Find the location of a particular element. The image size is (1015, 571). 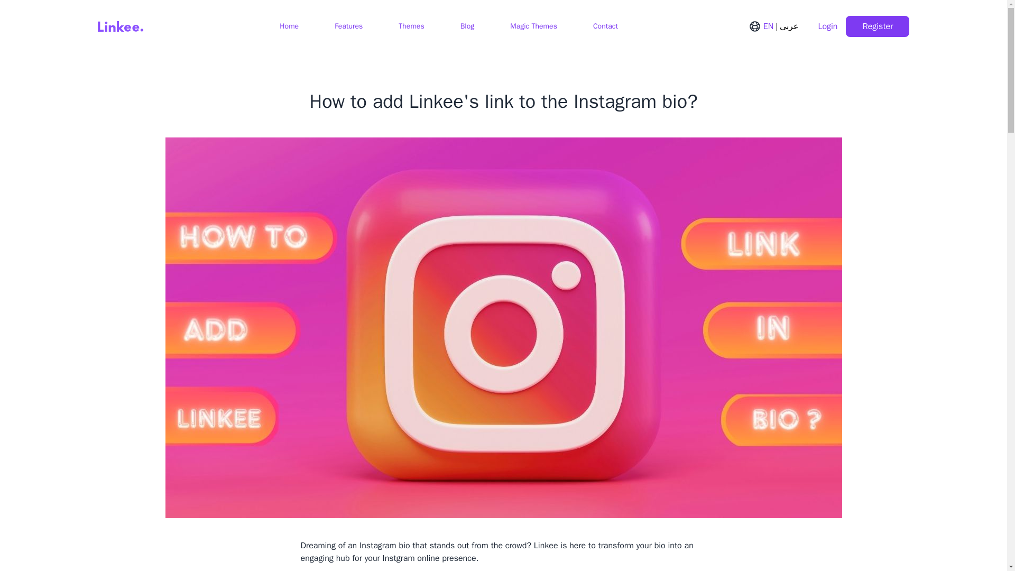

Magic Themes is located at coordinates (532, 26).